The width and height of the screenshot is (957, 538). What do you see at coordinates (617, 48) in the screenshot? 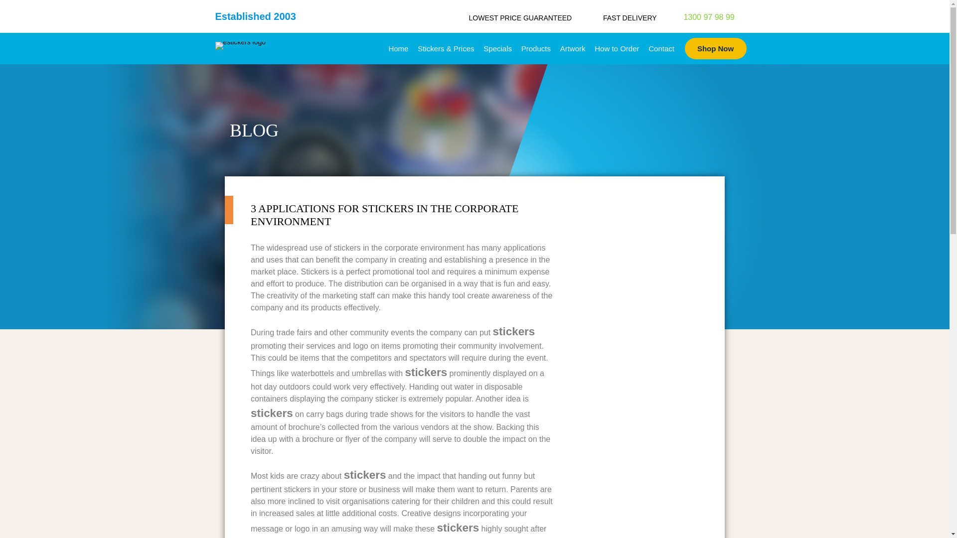
I see `How to Order` at bounding box center [617, 48].